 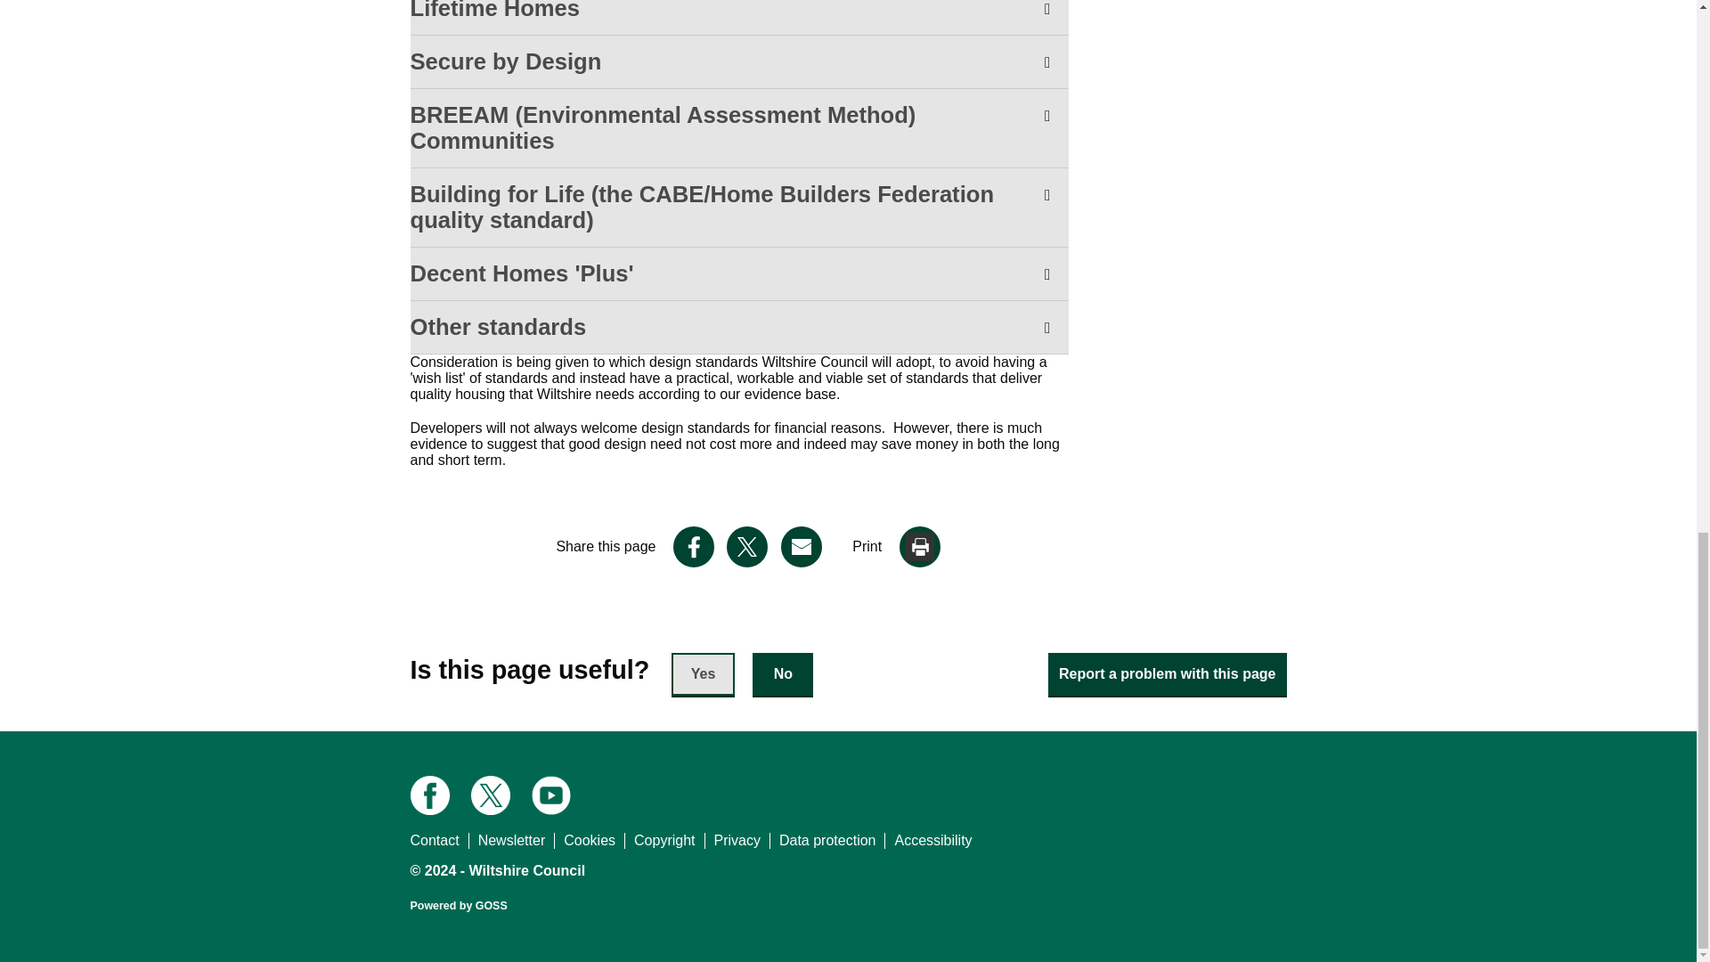 I want to click on X: Wiltshire Council, so click(x=490, y=795).